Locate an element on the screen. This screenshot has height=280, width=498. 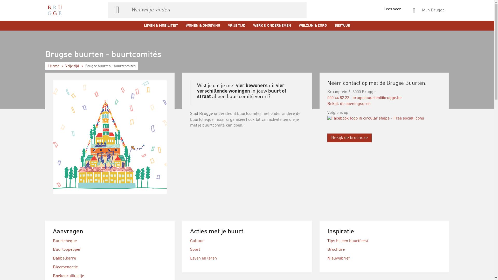
LEVEN & MOBILITEIT is located at coordinates (161, 26).